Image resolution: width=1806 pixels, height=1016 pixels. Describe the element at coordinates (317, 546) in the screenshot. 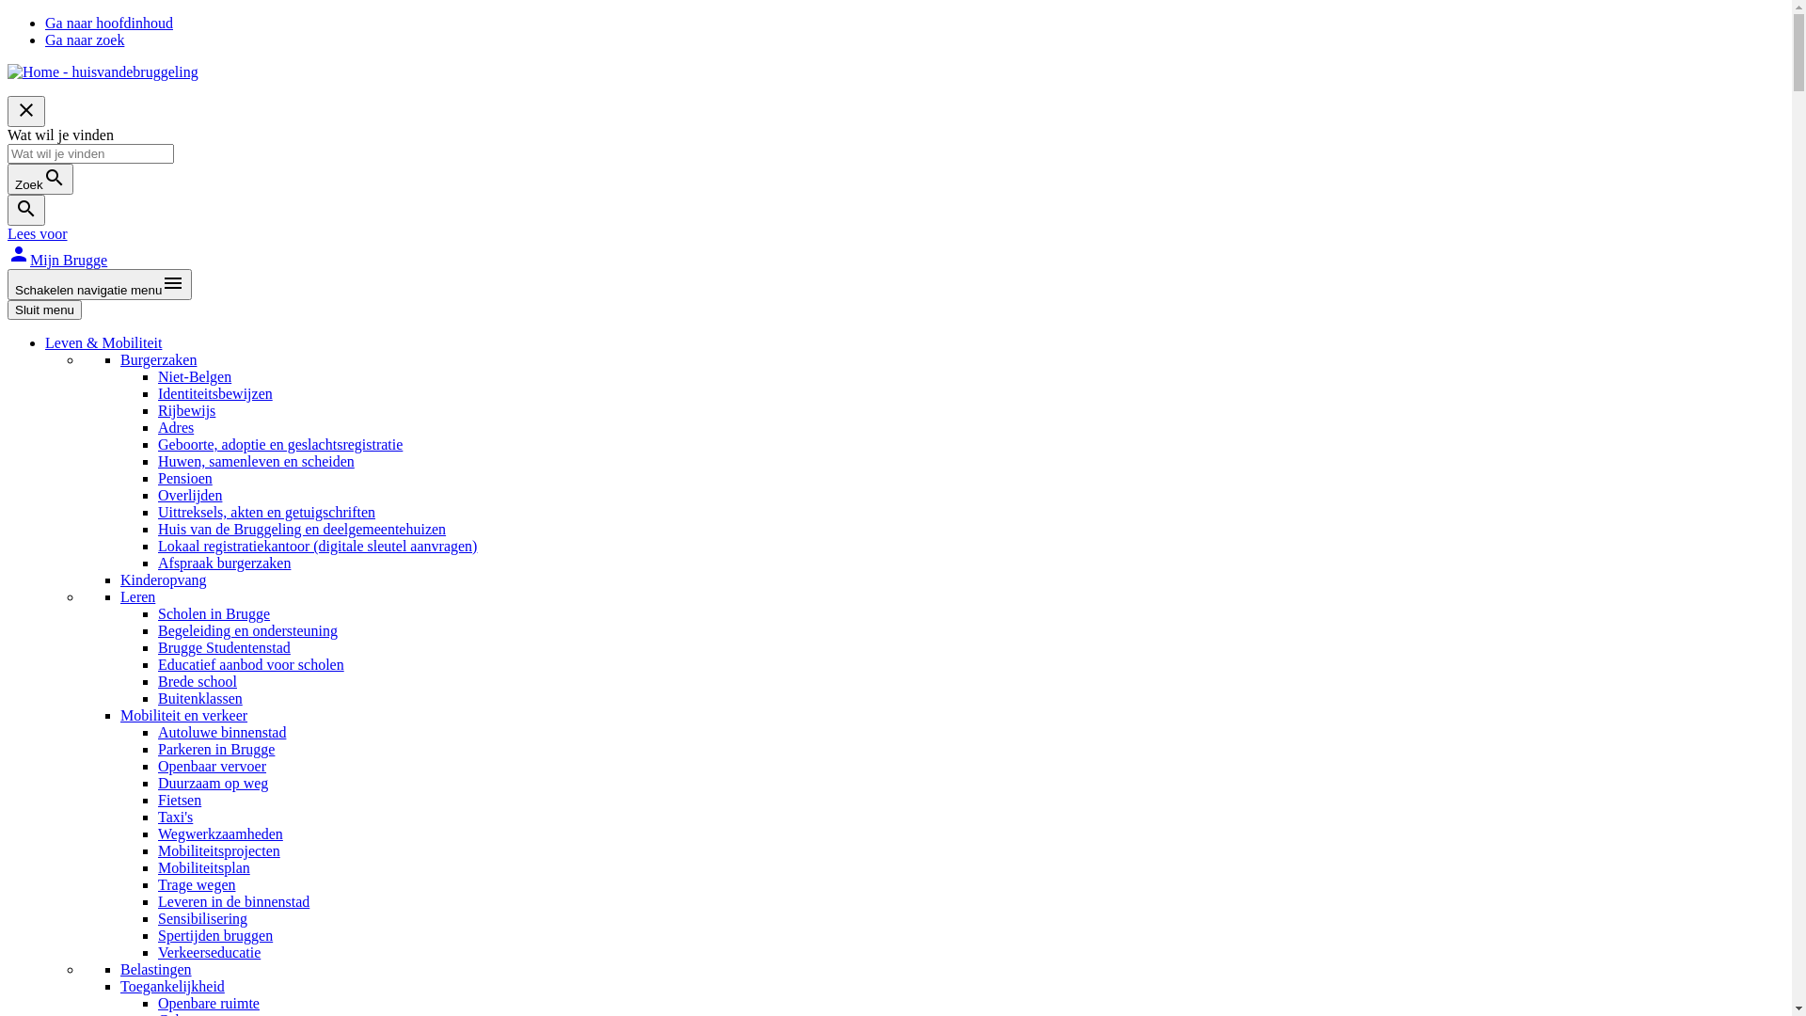

I see `Lokaal registratiekantoor (digitale sleutel aanvragen)` at that location.